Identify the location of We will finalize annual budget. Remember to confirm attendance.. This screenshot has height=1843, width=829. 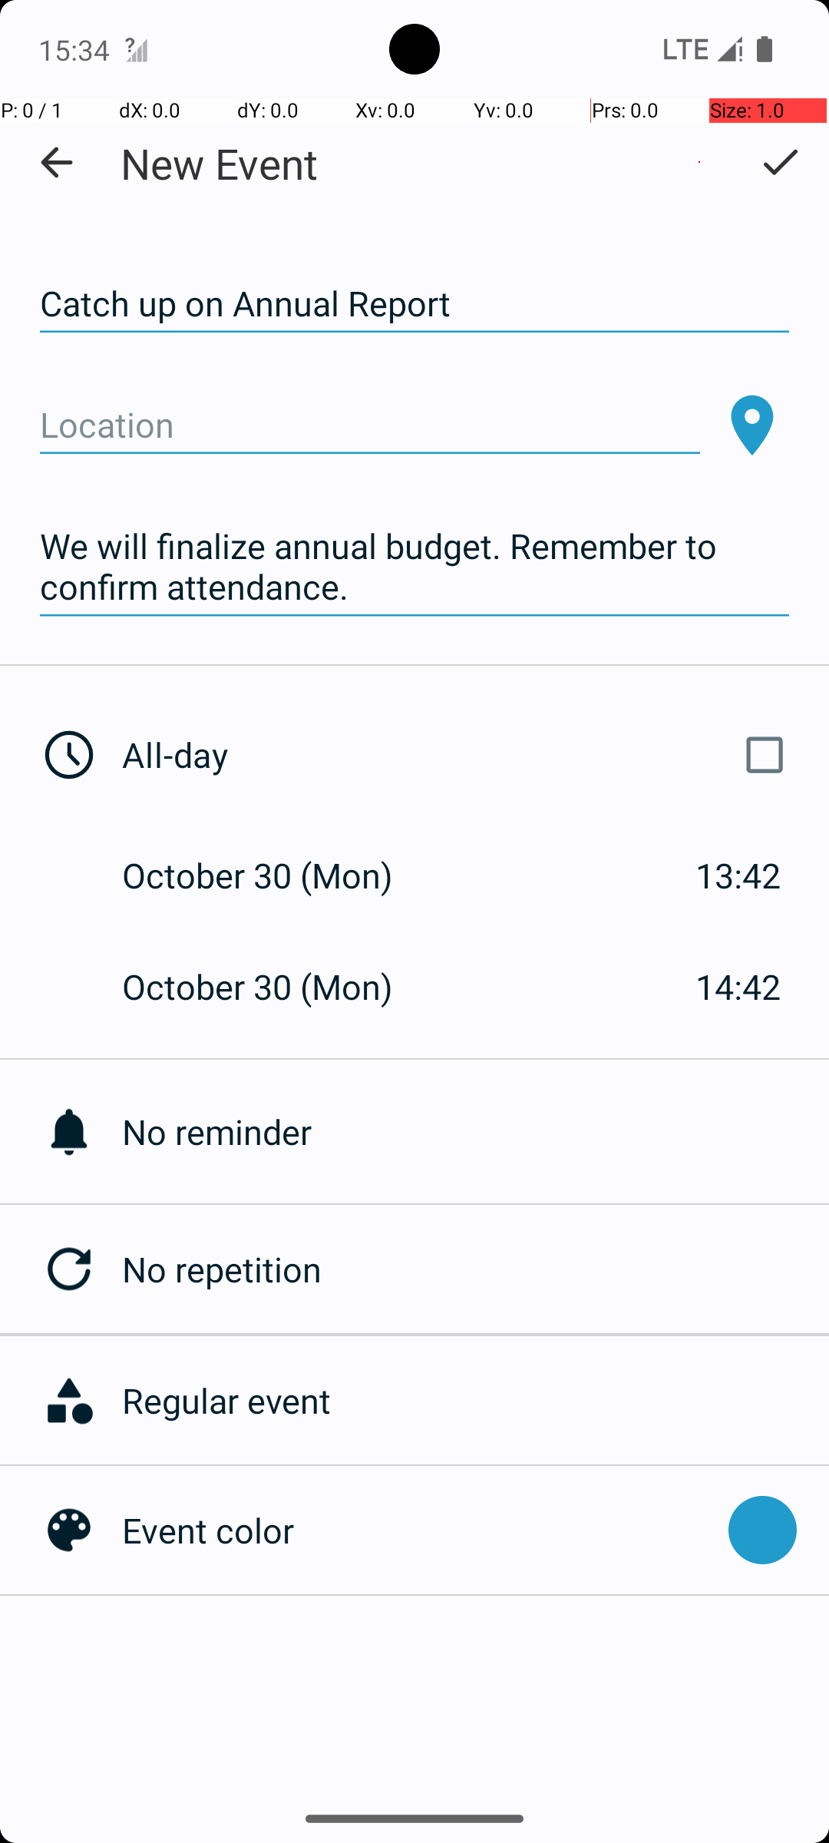
(414, 567).